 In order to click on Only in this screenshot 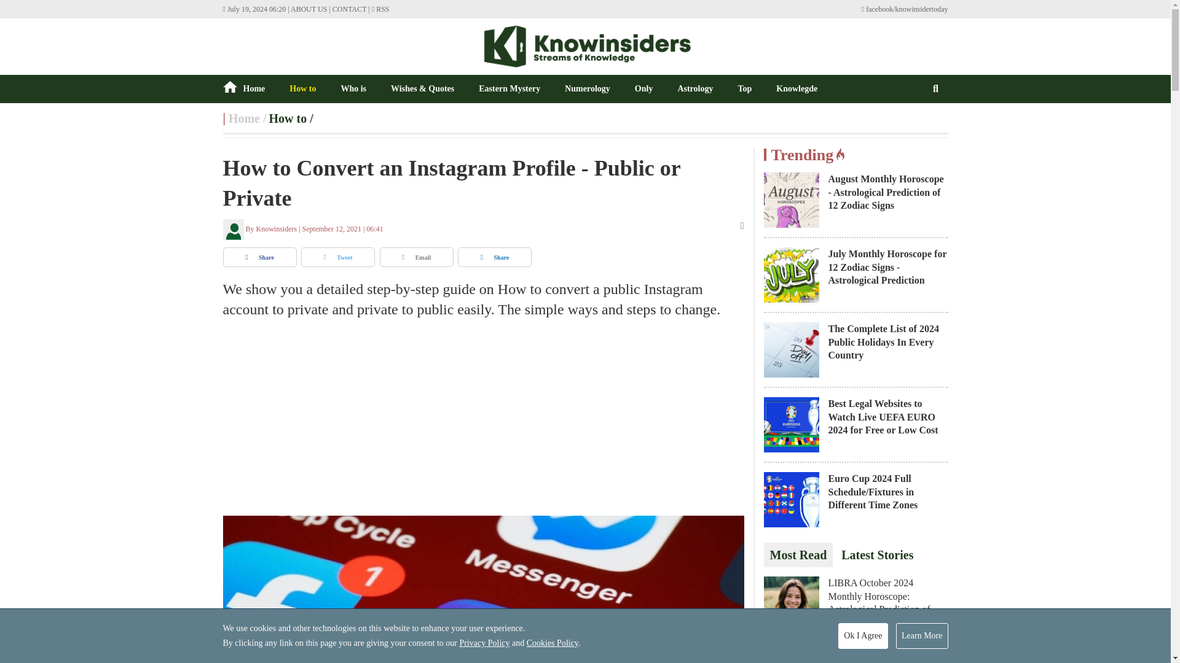, I will do `click(644, 88)`.